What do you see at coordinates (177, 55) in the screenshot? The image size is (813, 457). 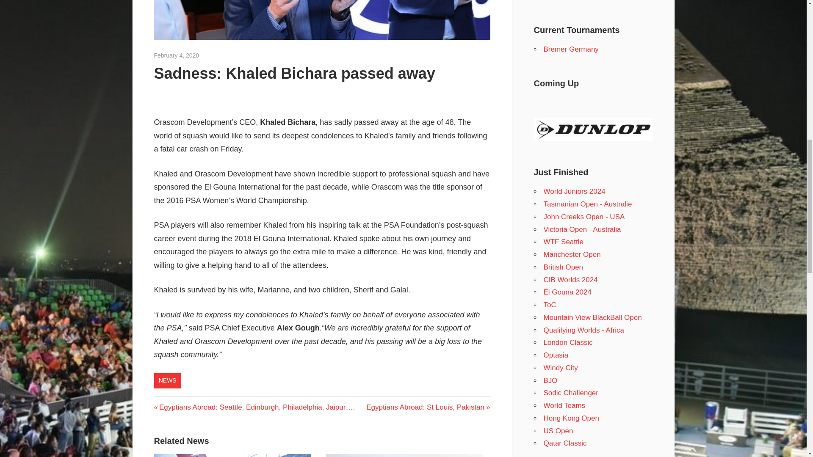 I see `February 4, 2020` at bounding box center [177, 55].